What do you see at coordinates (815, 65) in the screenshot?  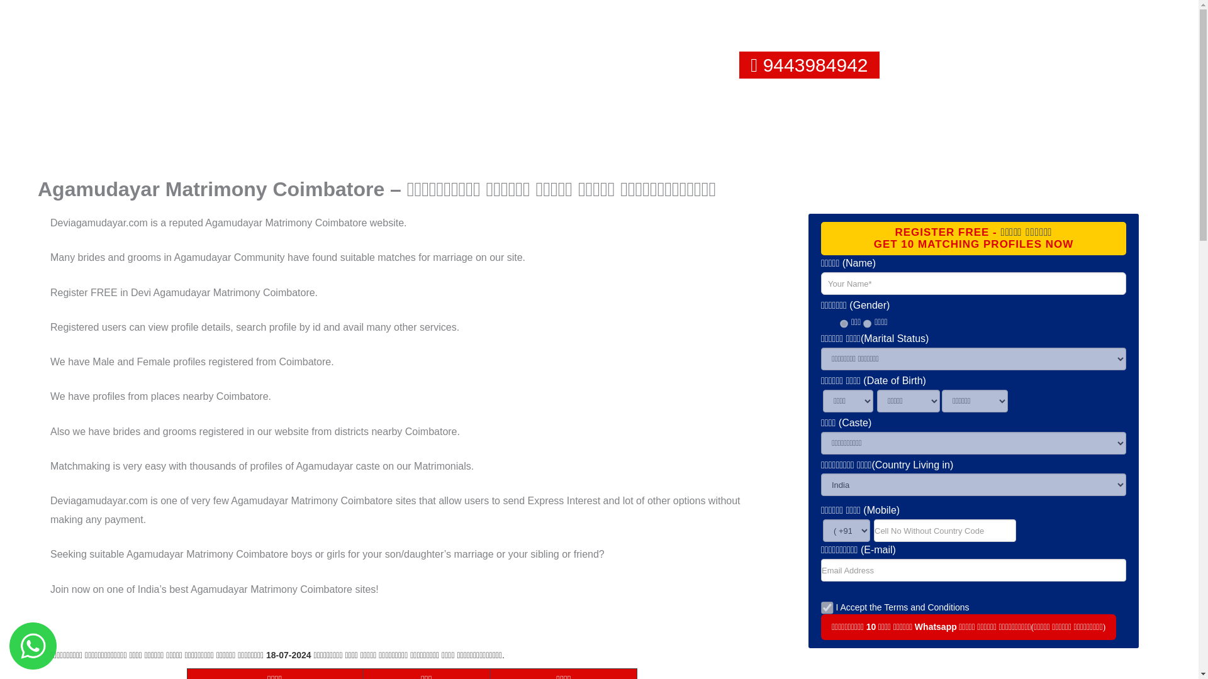 I see `9443984942` at bounding box center [815, 65].